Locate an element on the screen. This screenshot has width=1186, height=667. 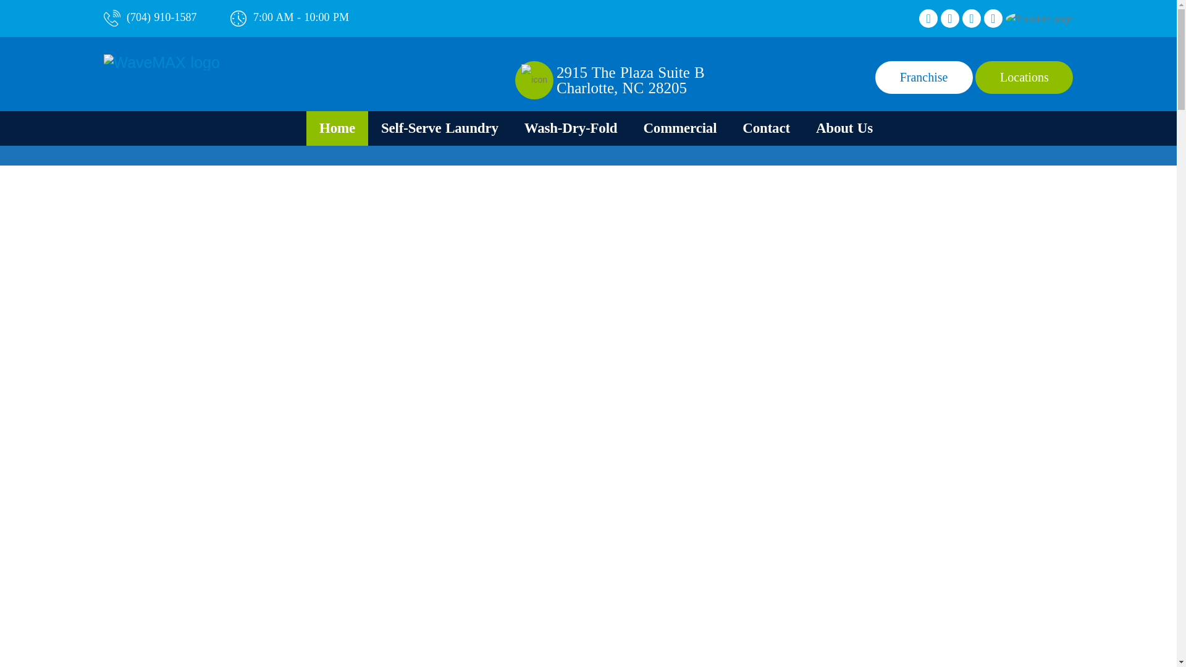
Commercial is located at coordinates (679, 128).